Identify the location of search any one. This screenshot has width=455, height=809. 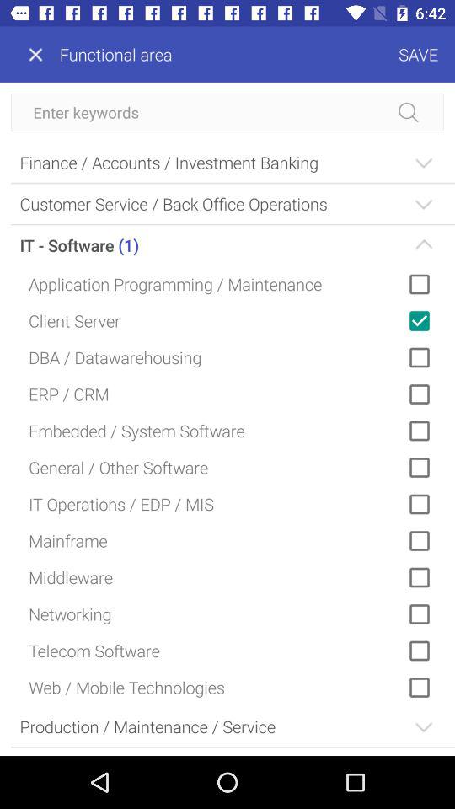
(227, 113).